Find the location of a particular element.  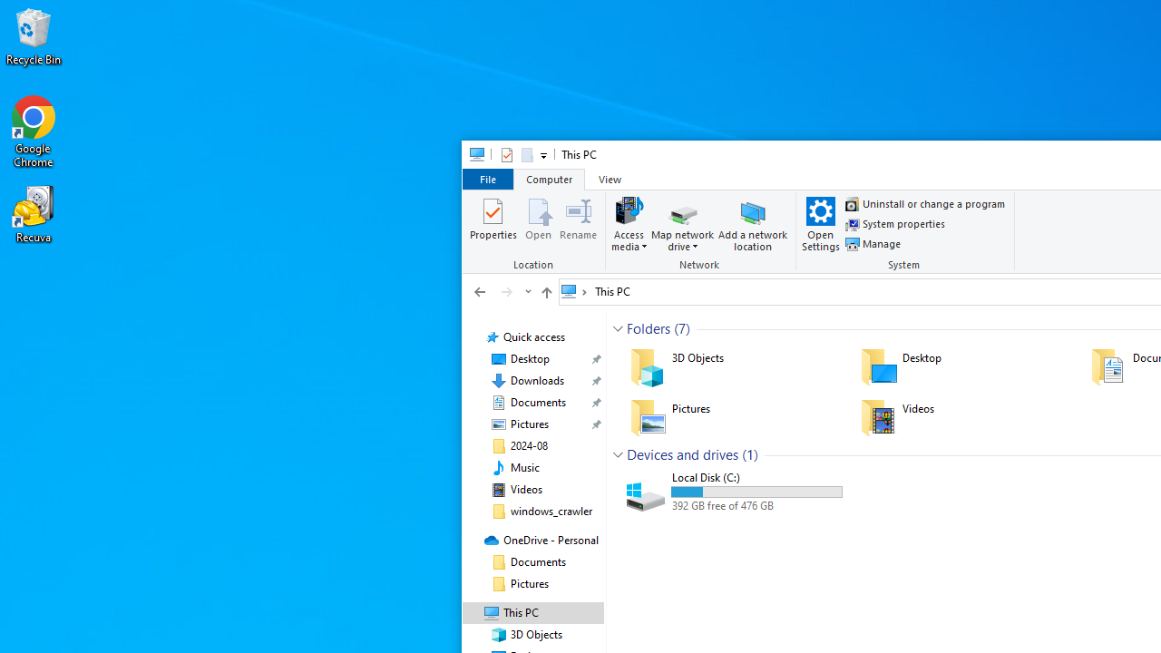

Customize Quick Access Toolbar is located at coordinates (542, 154).